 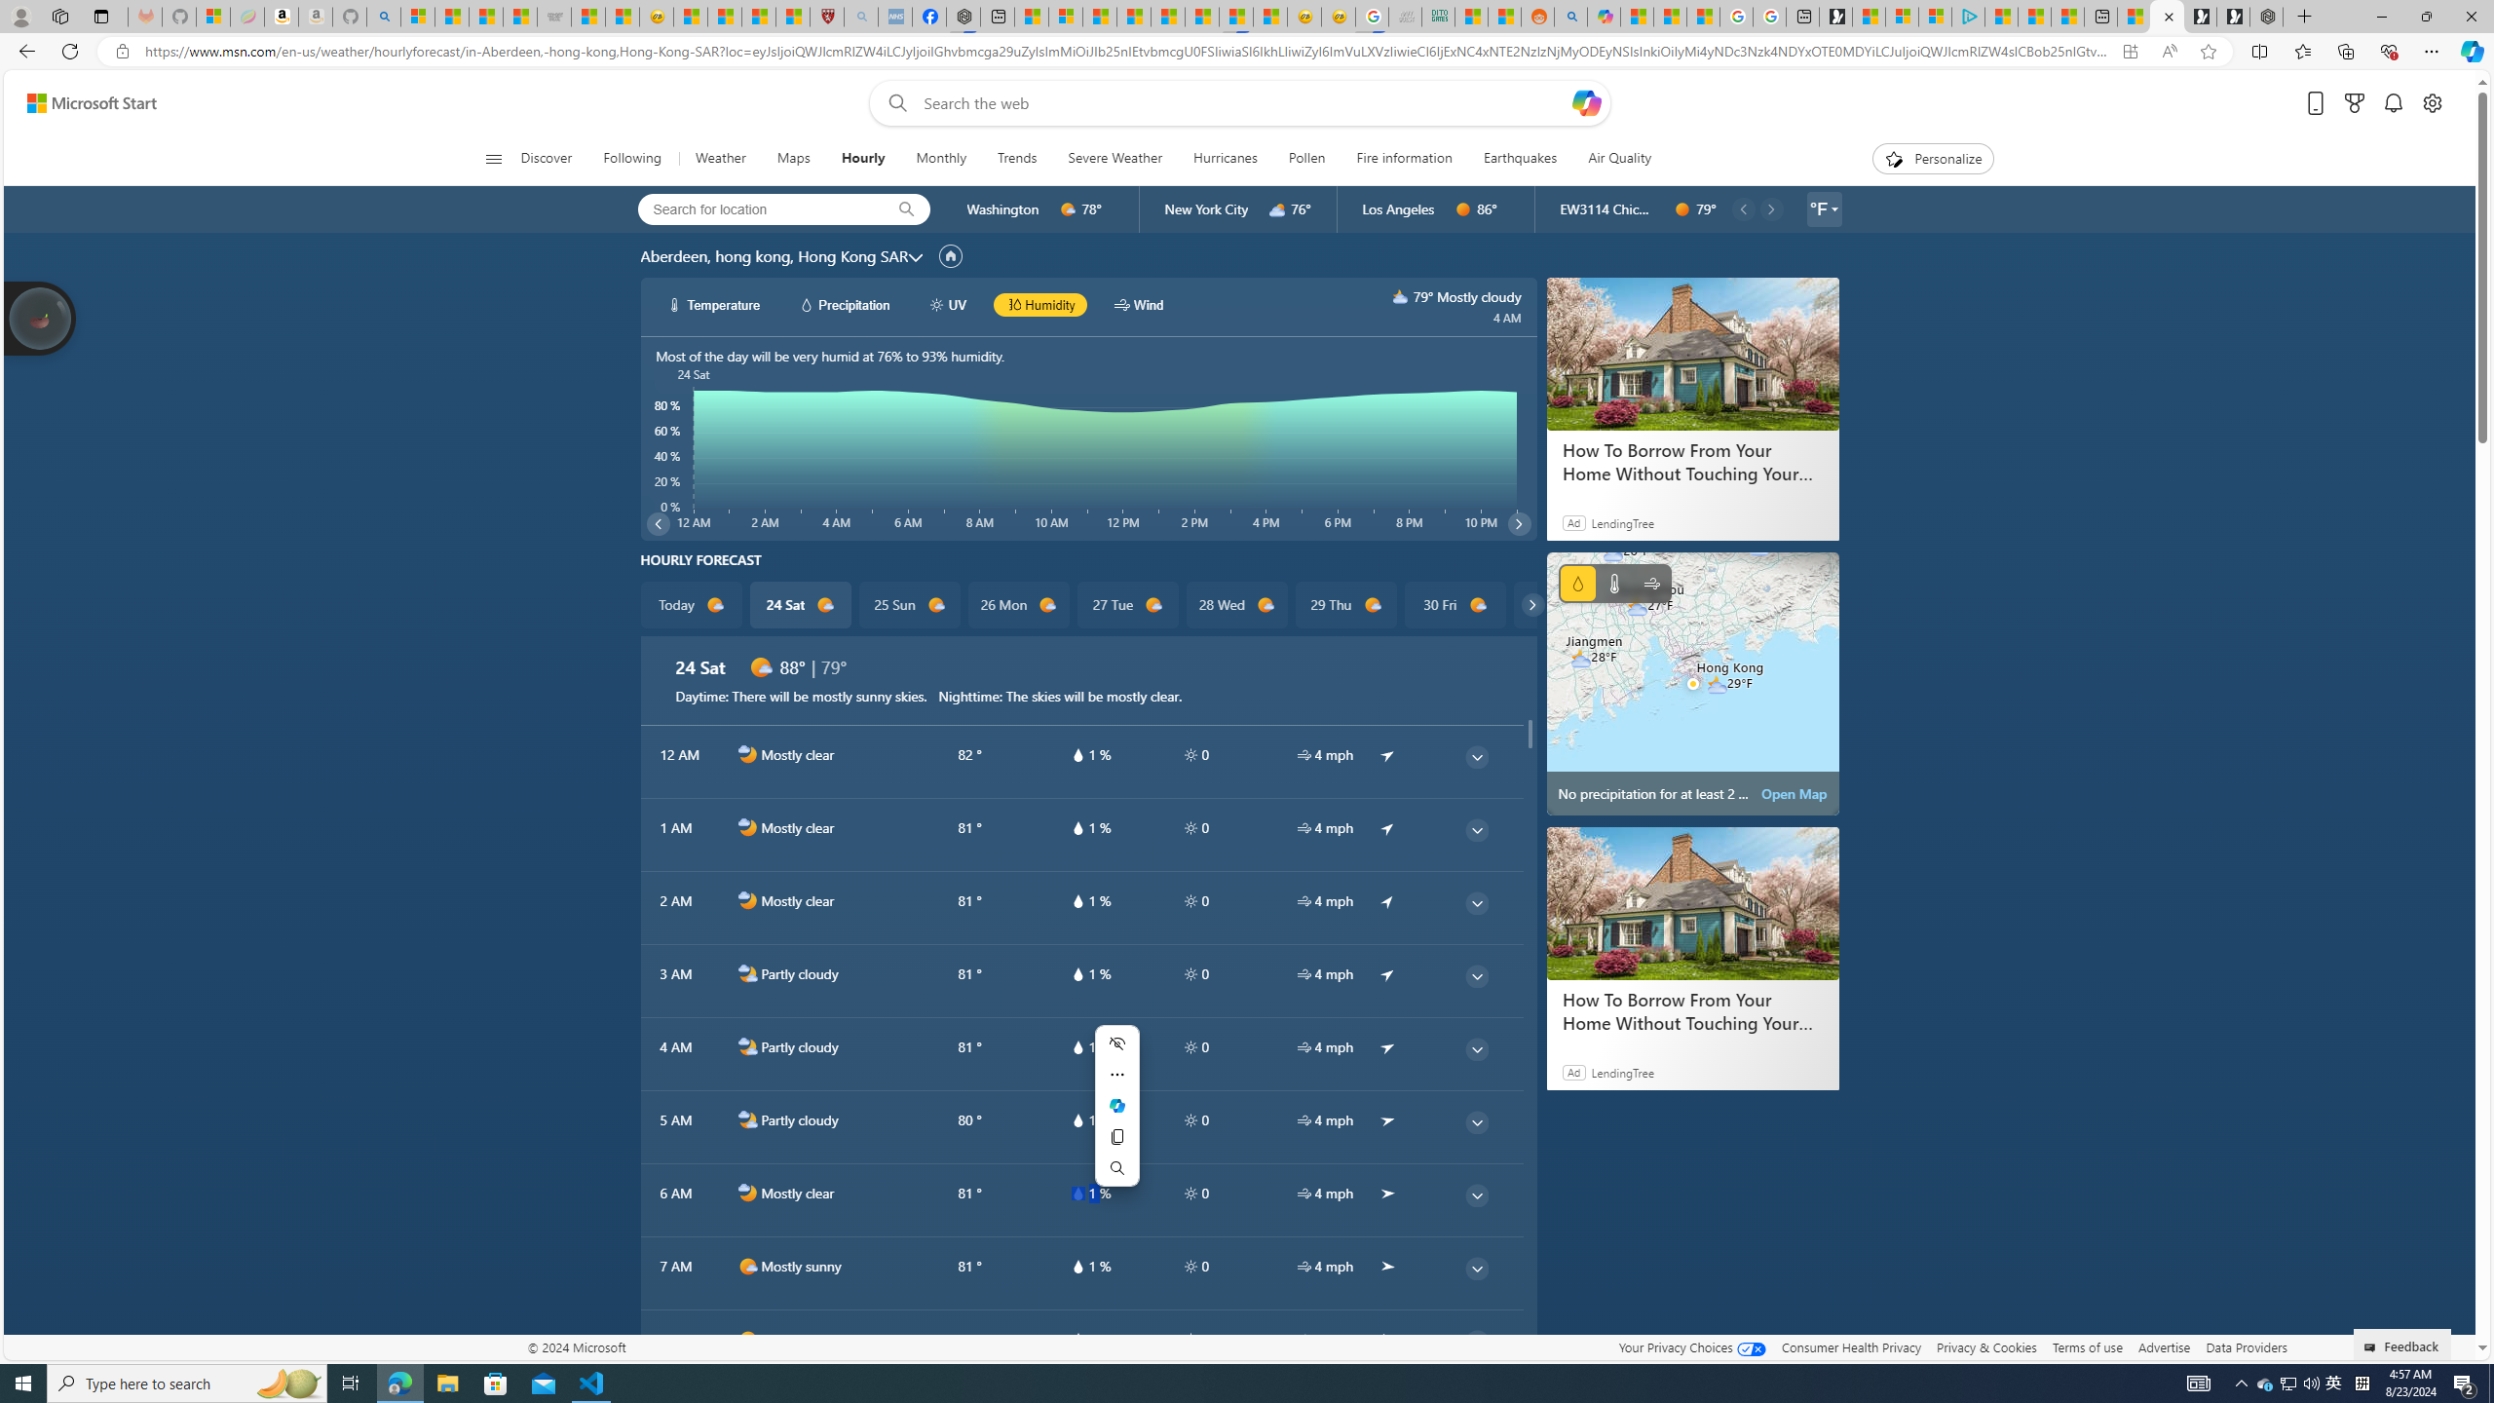 I want to click on 29 Thu d1000, so click(x=1344, y=605).